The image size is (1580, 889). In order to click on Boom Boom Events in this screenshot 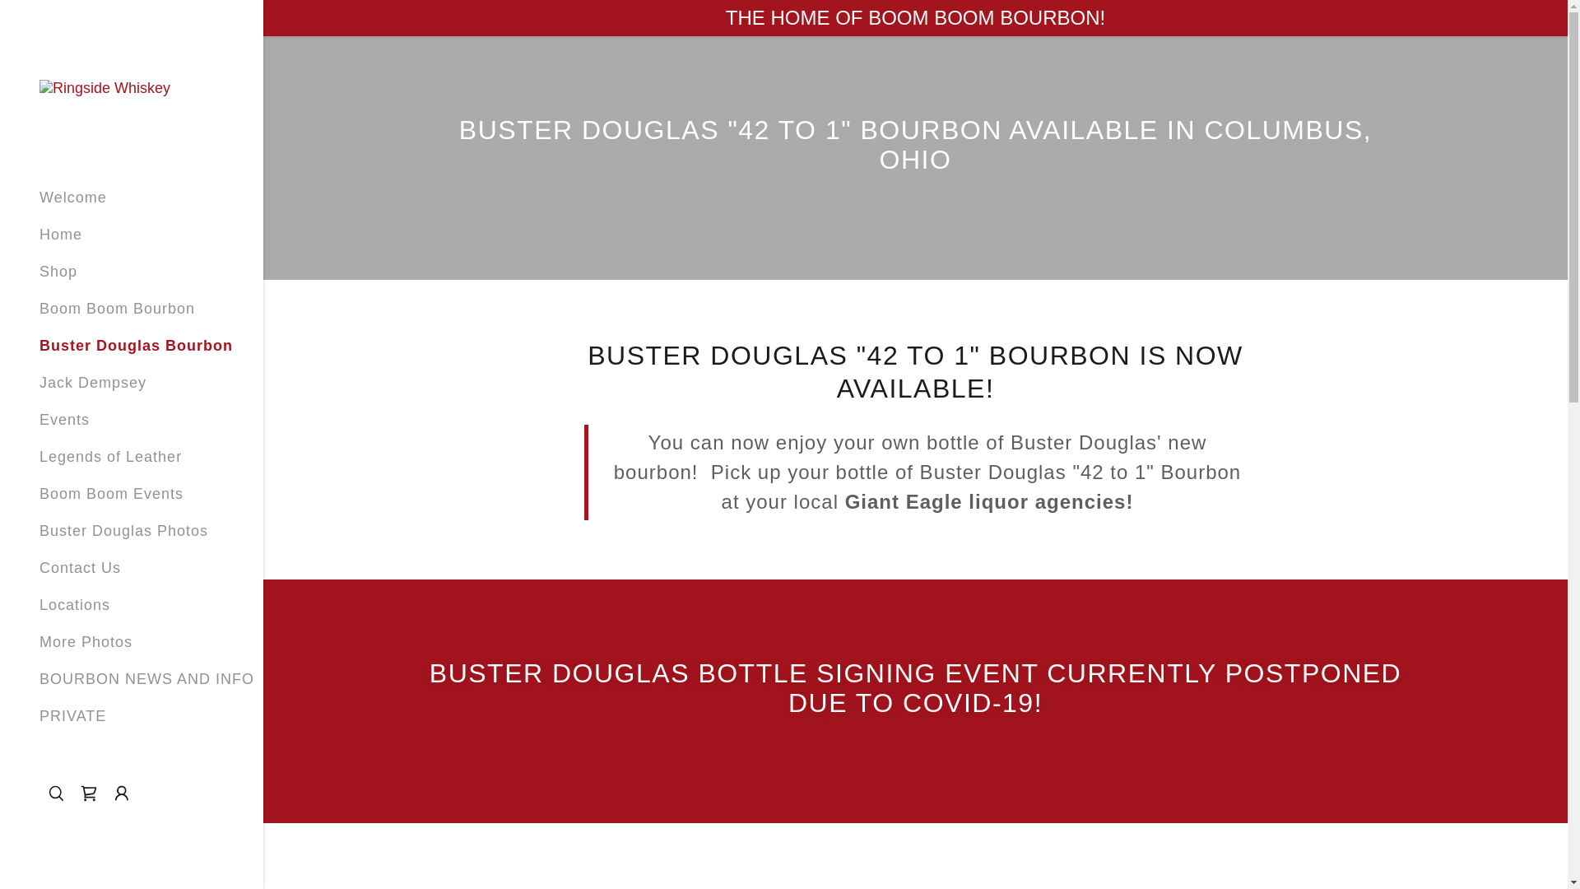, I will do `click(112, 494)`.